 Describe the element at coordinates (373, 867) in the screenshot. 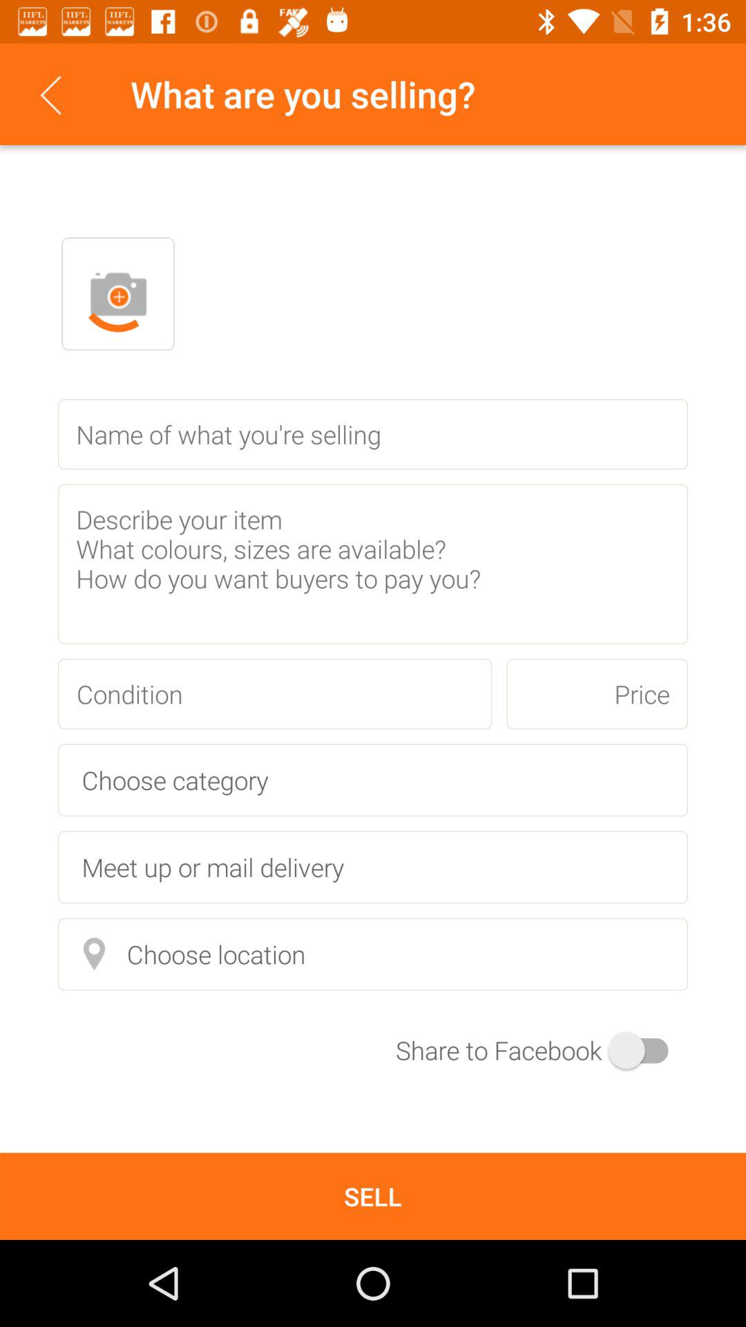

I see `jump until the meet up or icon` at that location.